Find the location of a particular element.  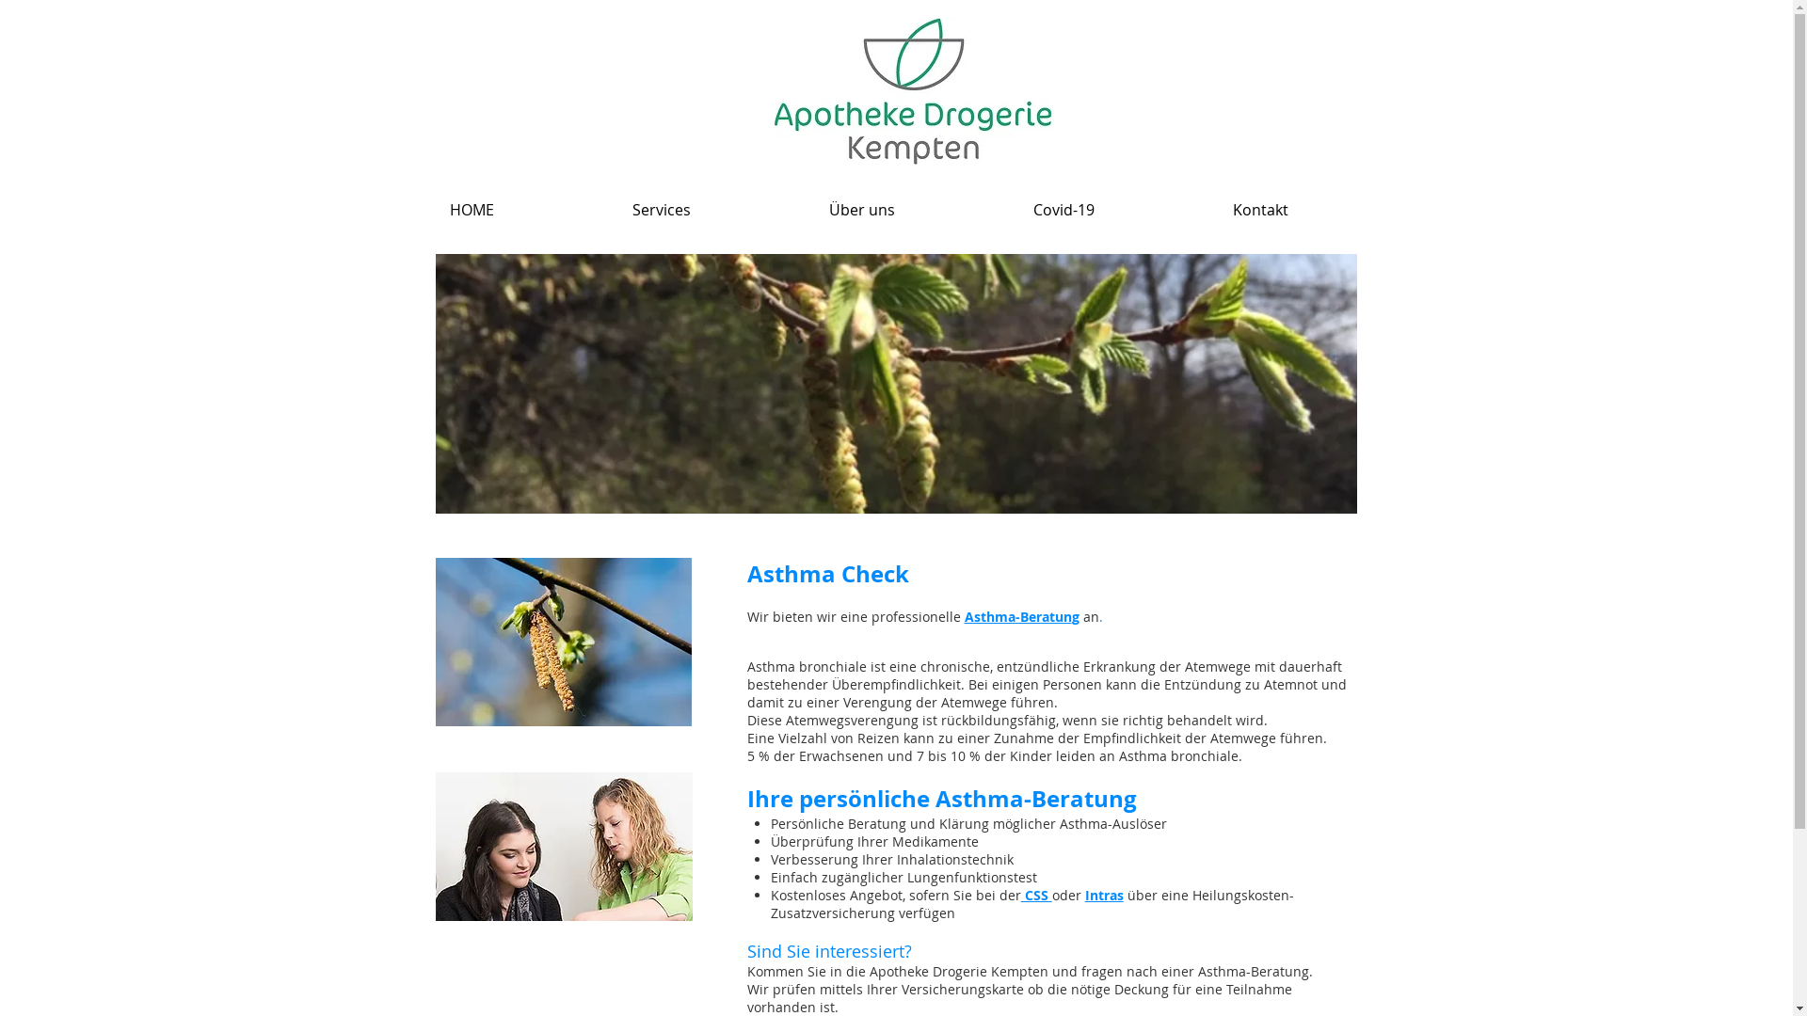

an is located at coordinates (1090, 617).